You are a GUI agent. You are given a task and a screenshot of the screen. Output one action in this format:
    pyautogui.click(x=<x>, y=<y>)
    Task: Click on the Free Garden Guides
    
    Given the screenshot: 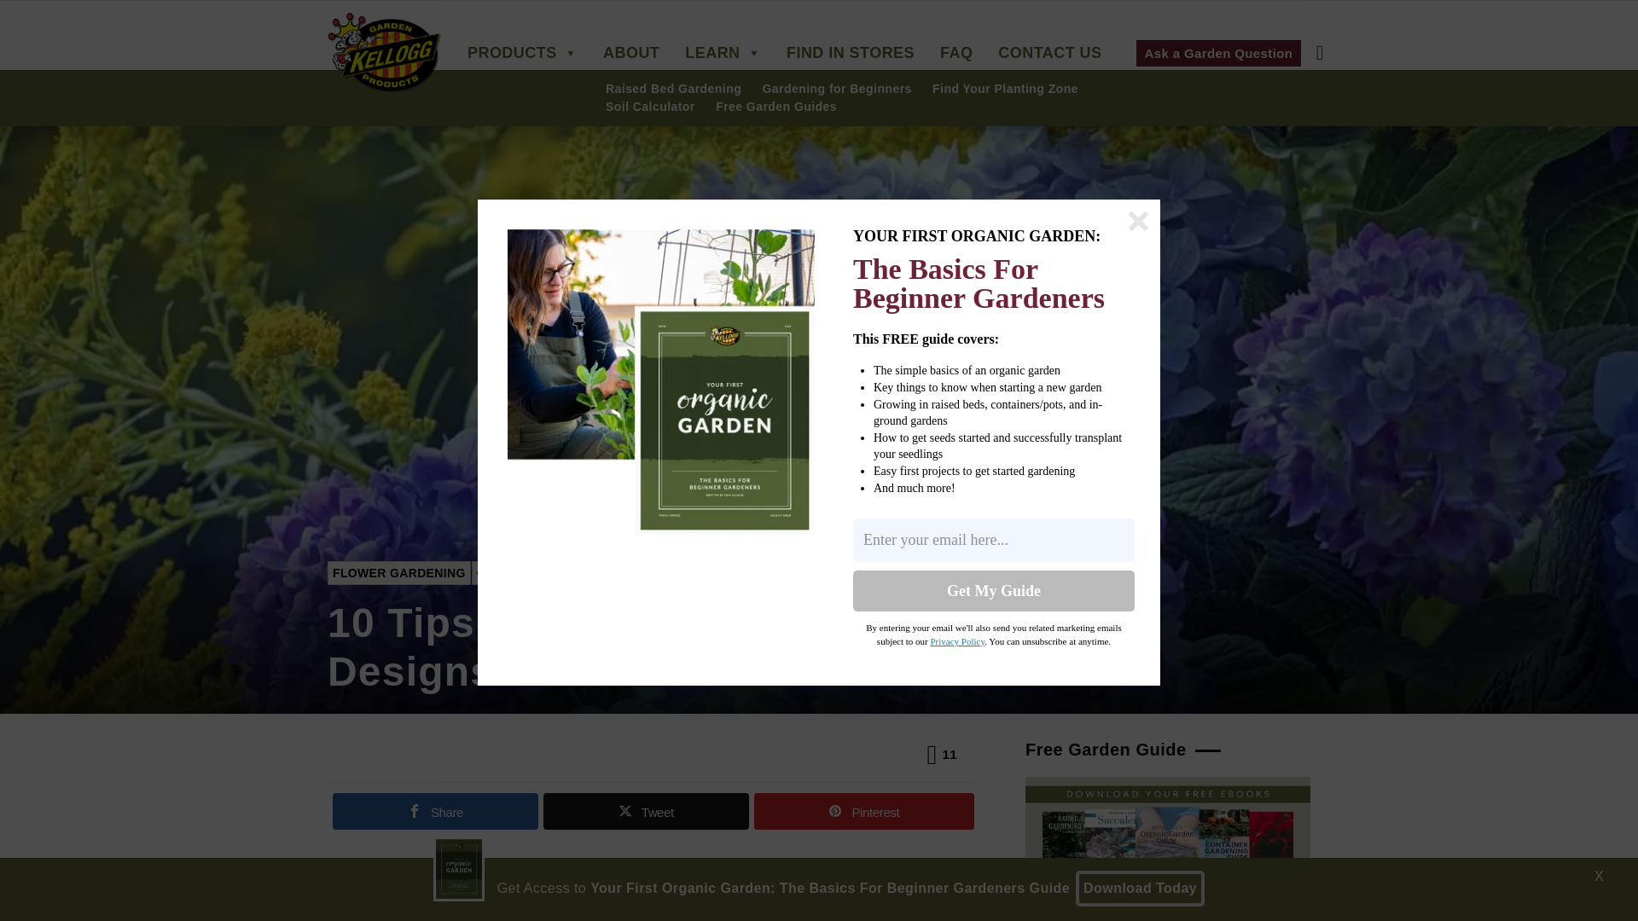 What is the action you would take?
    pyautogui.click(x=776, y=107)
    